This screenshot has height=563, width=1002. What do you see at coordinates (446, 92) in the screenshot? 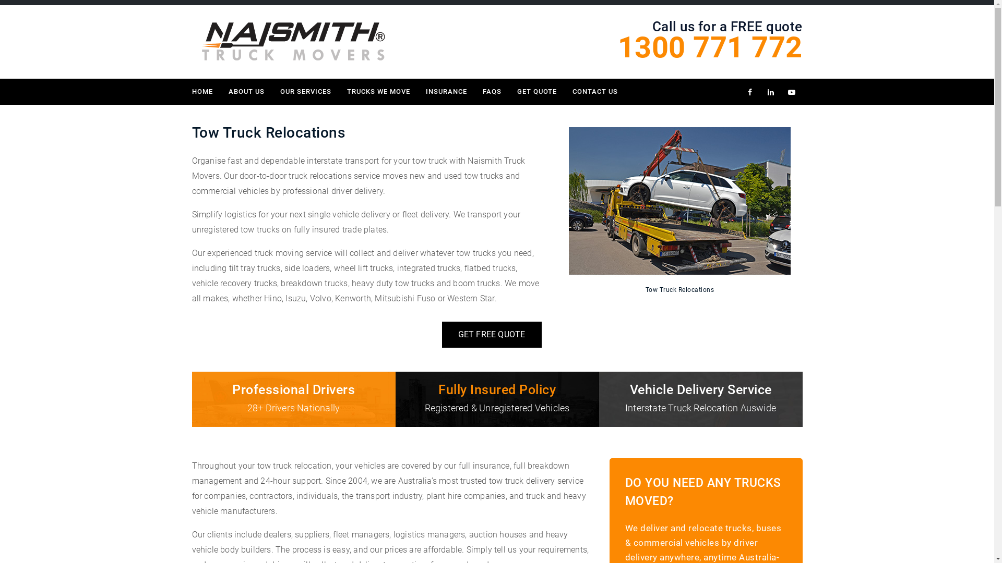
I see `INSURANCE` at bounding box center [446, 92].